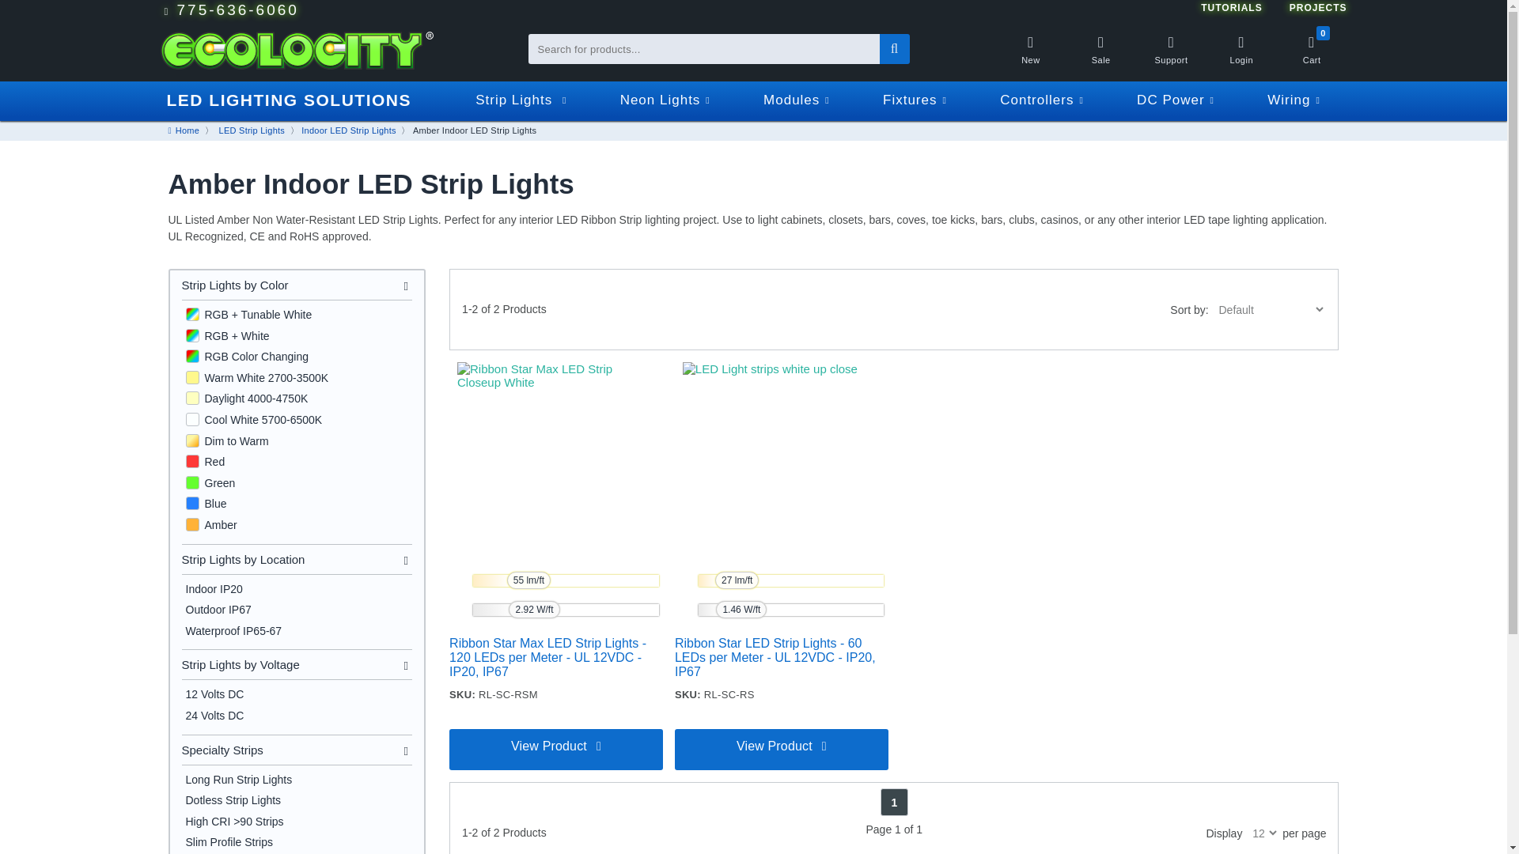 The width and height of the screenshot is (1519, 854). What do you see at coordinates (1312, 57) in the screenshot?
I see `Cart` at bounding box center [1312, 57].